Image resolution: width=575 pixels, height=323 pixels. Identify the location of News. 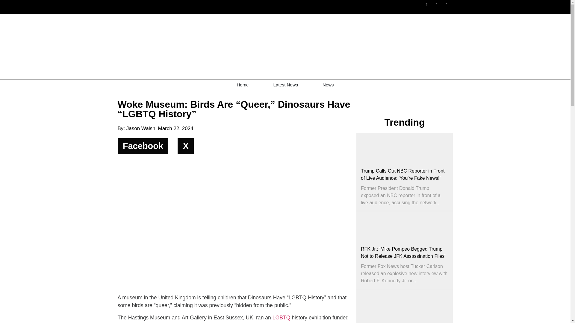
(328, 85).